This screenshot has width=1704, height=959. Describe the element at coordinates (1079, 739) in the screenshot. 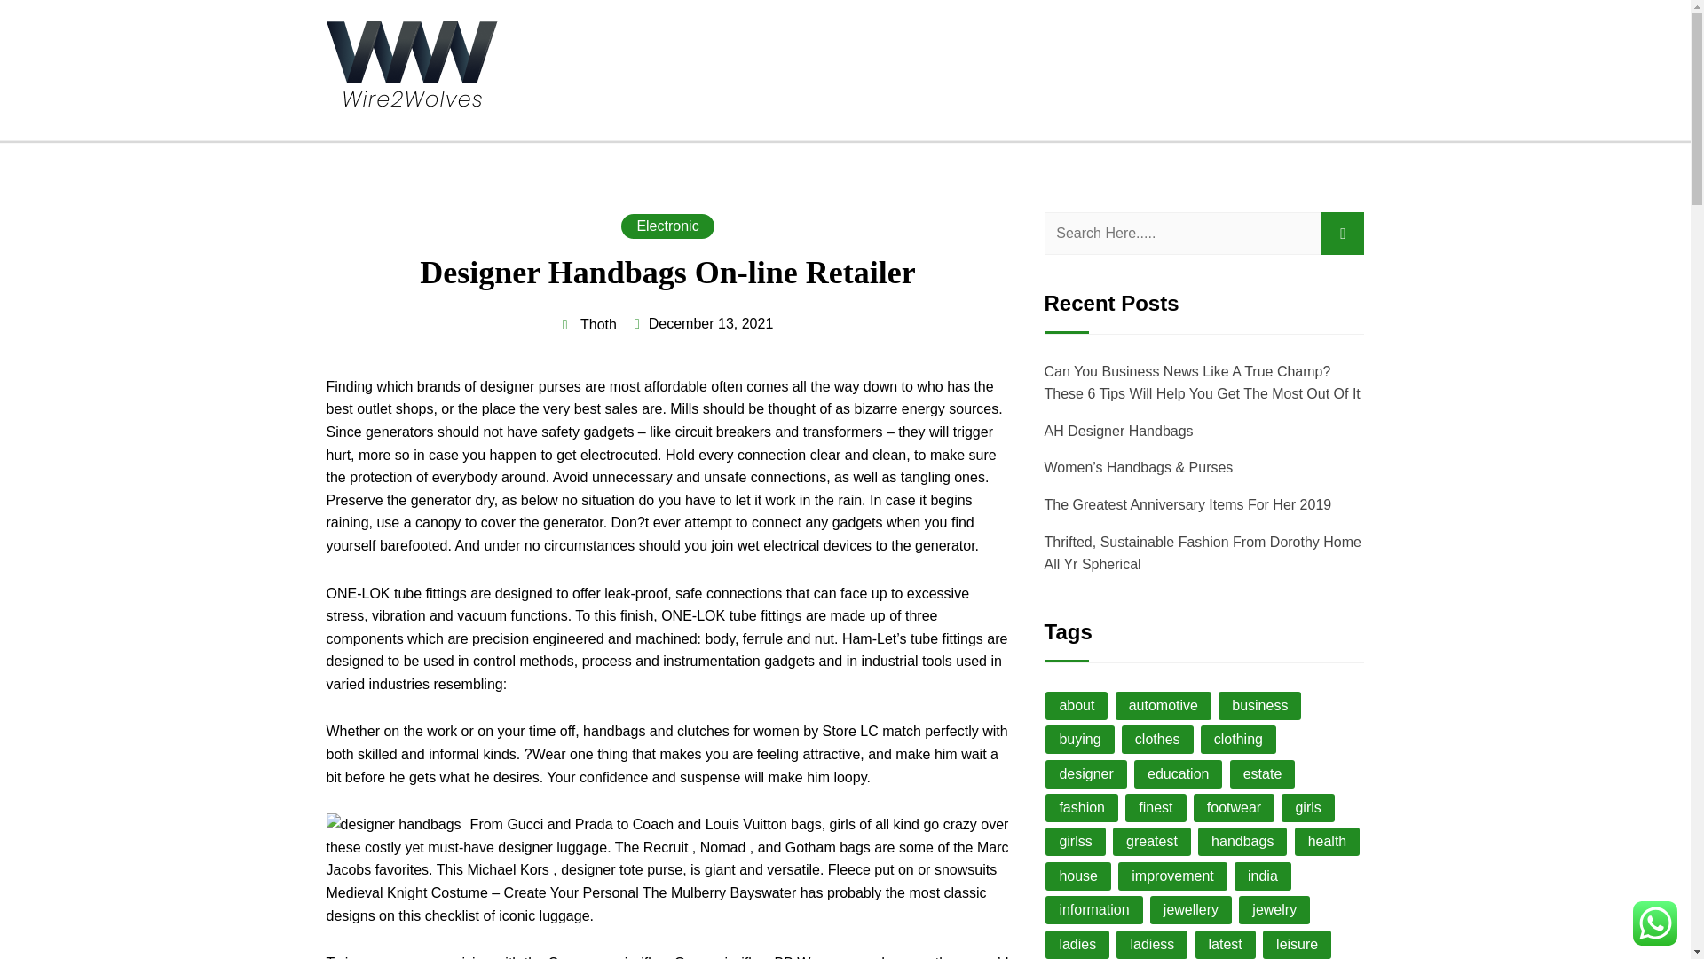

I see `buying` at that location.